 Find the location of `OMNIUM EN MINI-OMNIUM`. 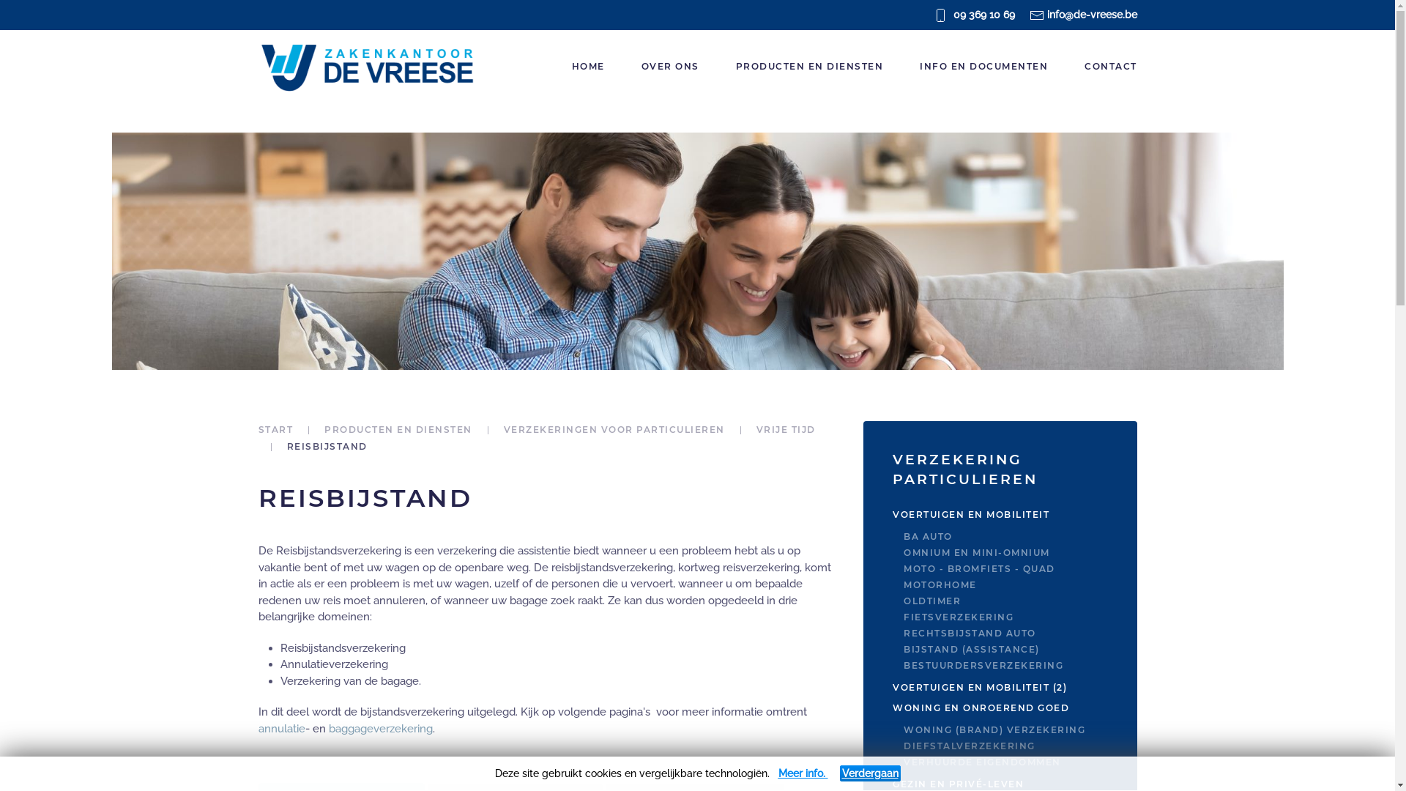

OMNIUM EN MINI-OMNIUM is located at coordinates (1020, 553).